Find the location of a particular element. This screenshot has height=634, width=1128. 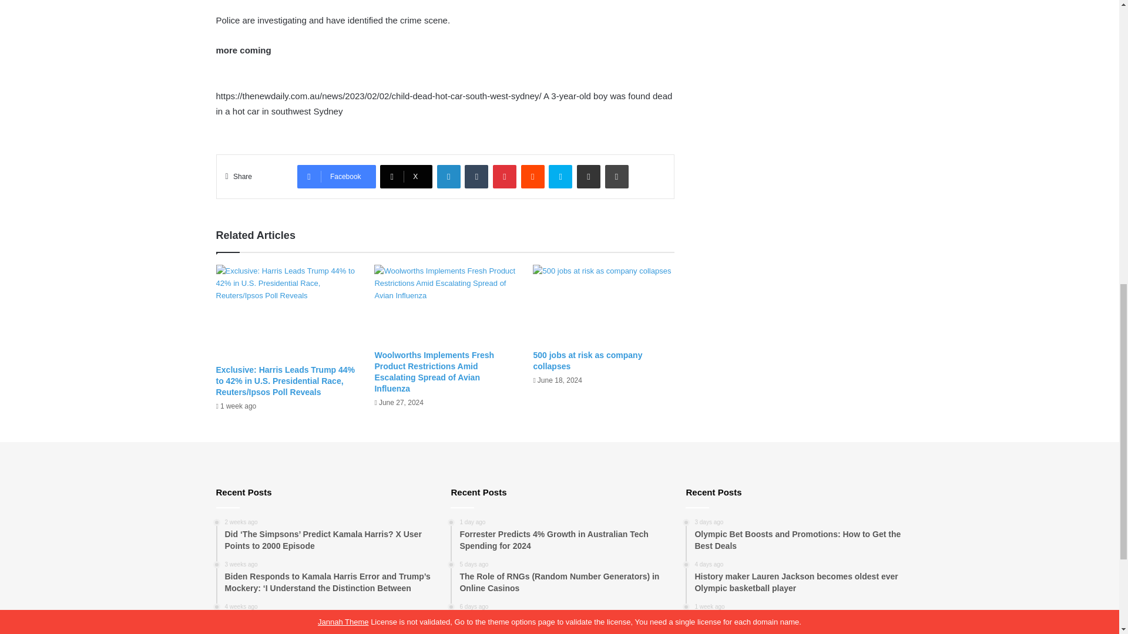

Facebook is located at coordinates (336, 176).